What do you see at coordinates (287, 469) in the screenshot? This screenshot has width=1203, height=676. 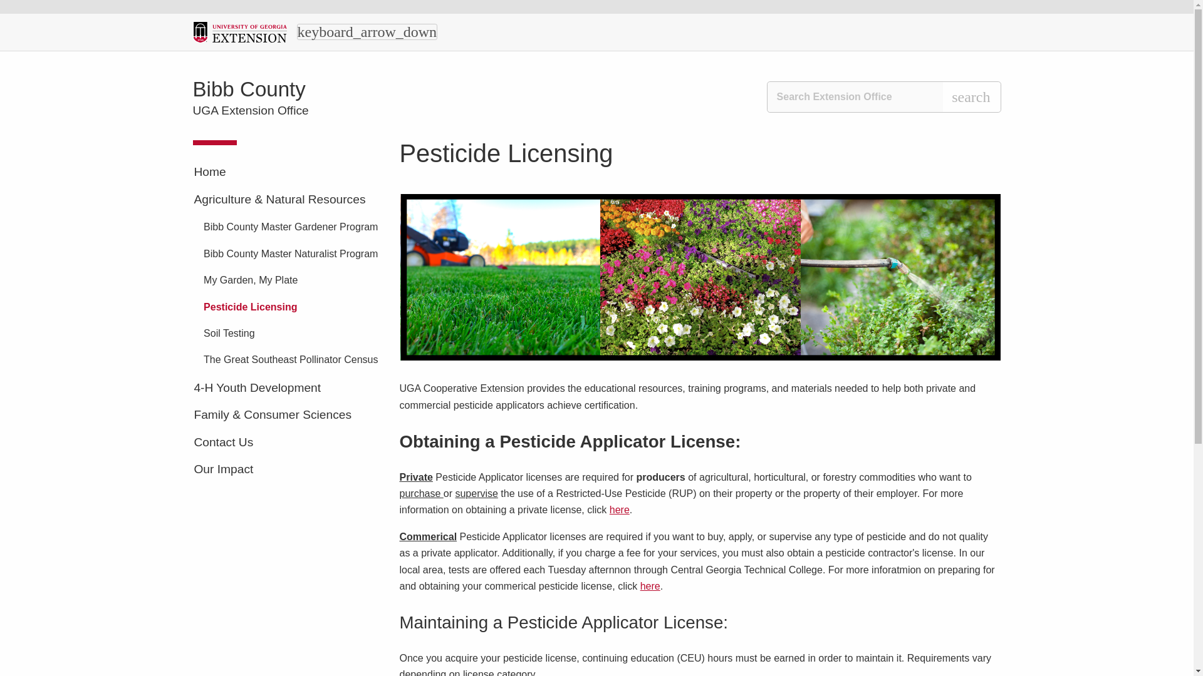 I see `Our Impact` at bounding box center [287, 469].